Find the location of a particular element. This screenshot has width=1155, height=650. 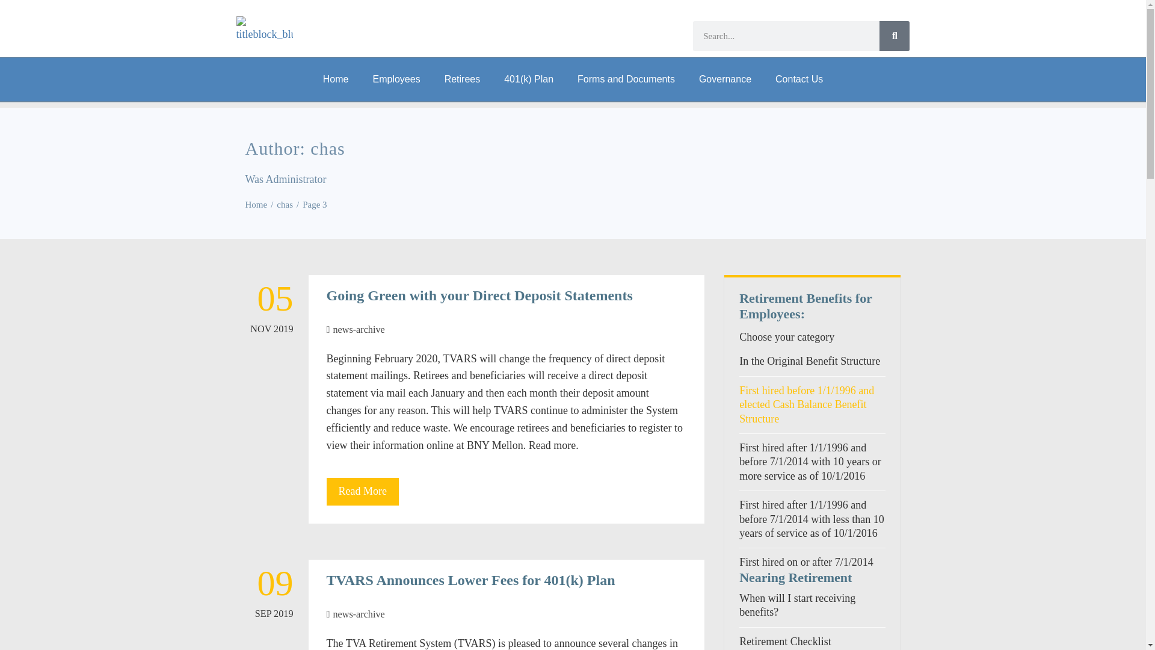

Governance is located at coordinates (725, 79).